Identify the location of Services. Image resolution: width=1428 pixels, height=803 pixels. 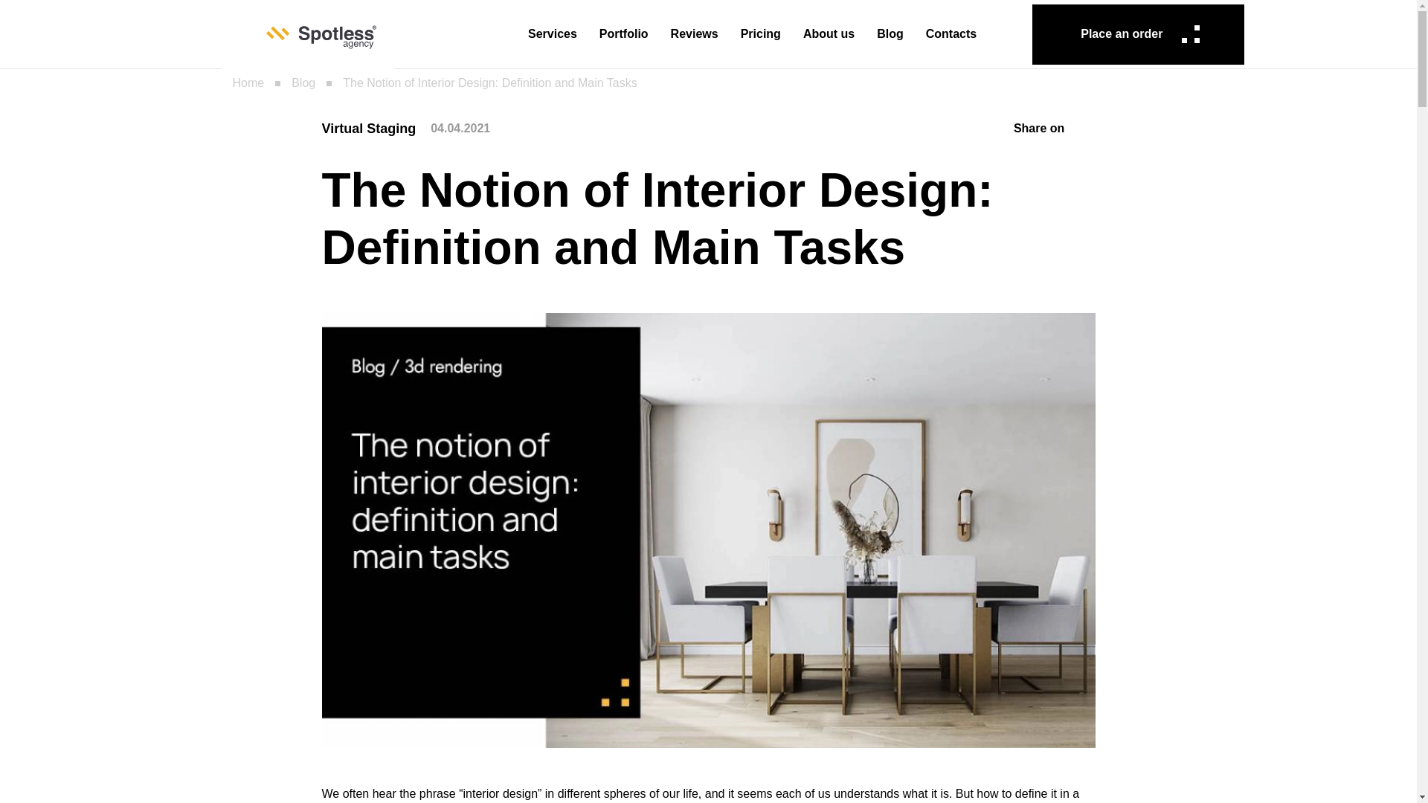
(553, 34).